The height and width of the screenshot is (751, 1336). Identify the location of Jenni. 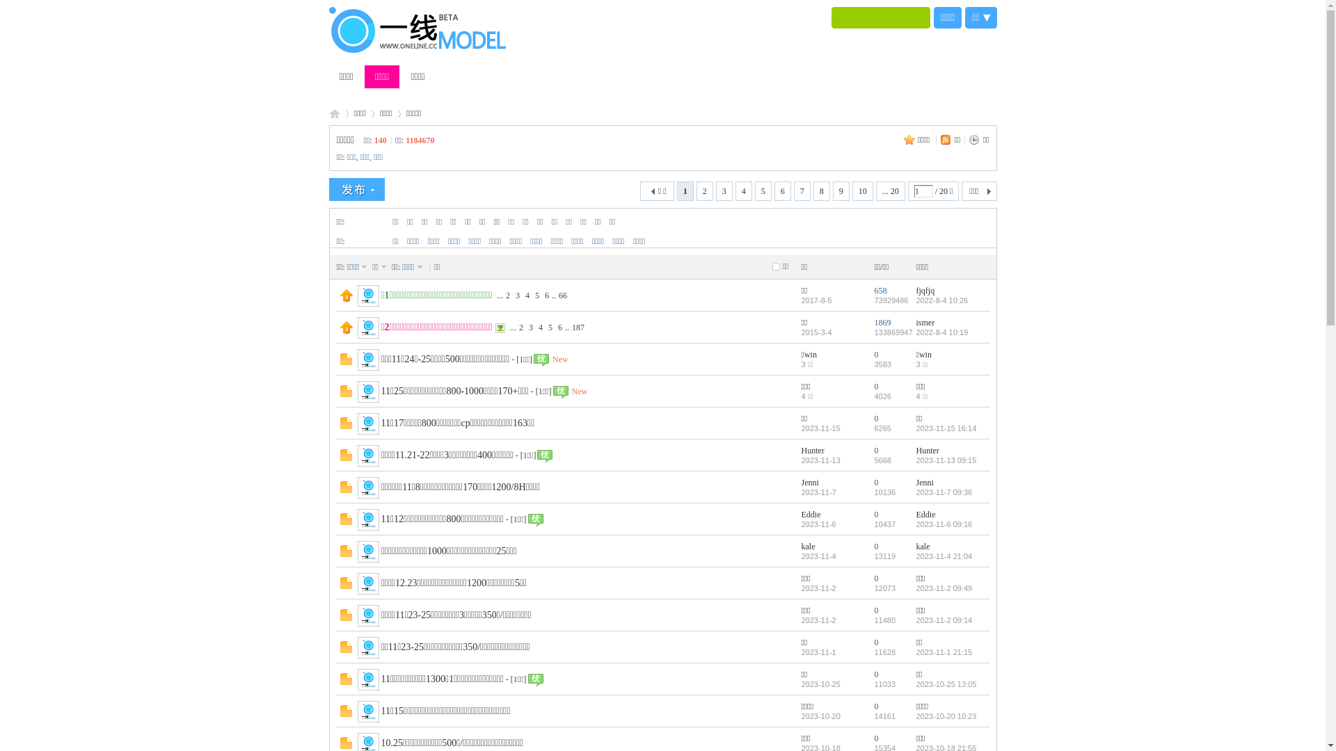
(810, 482).